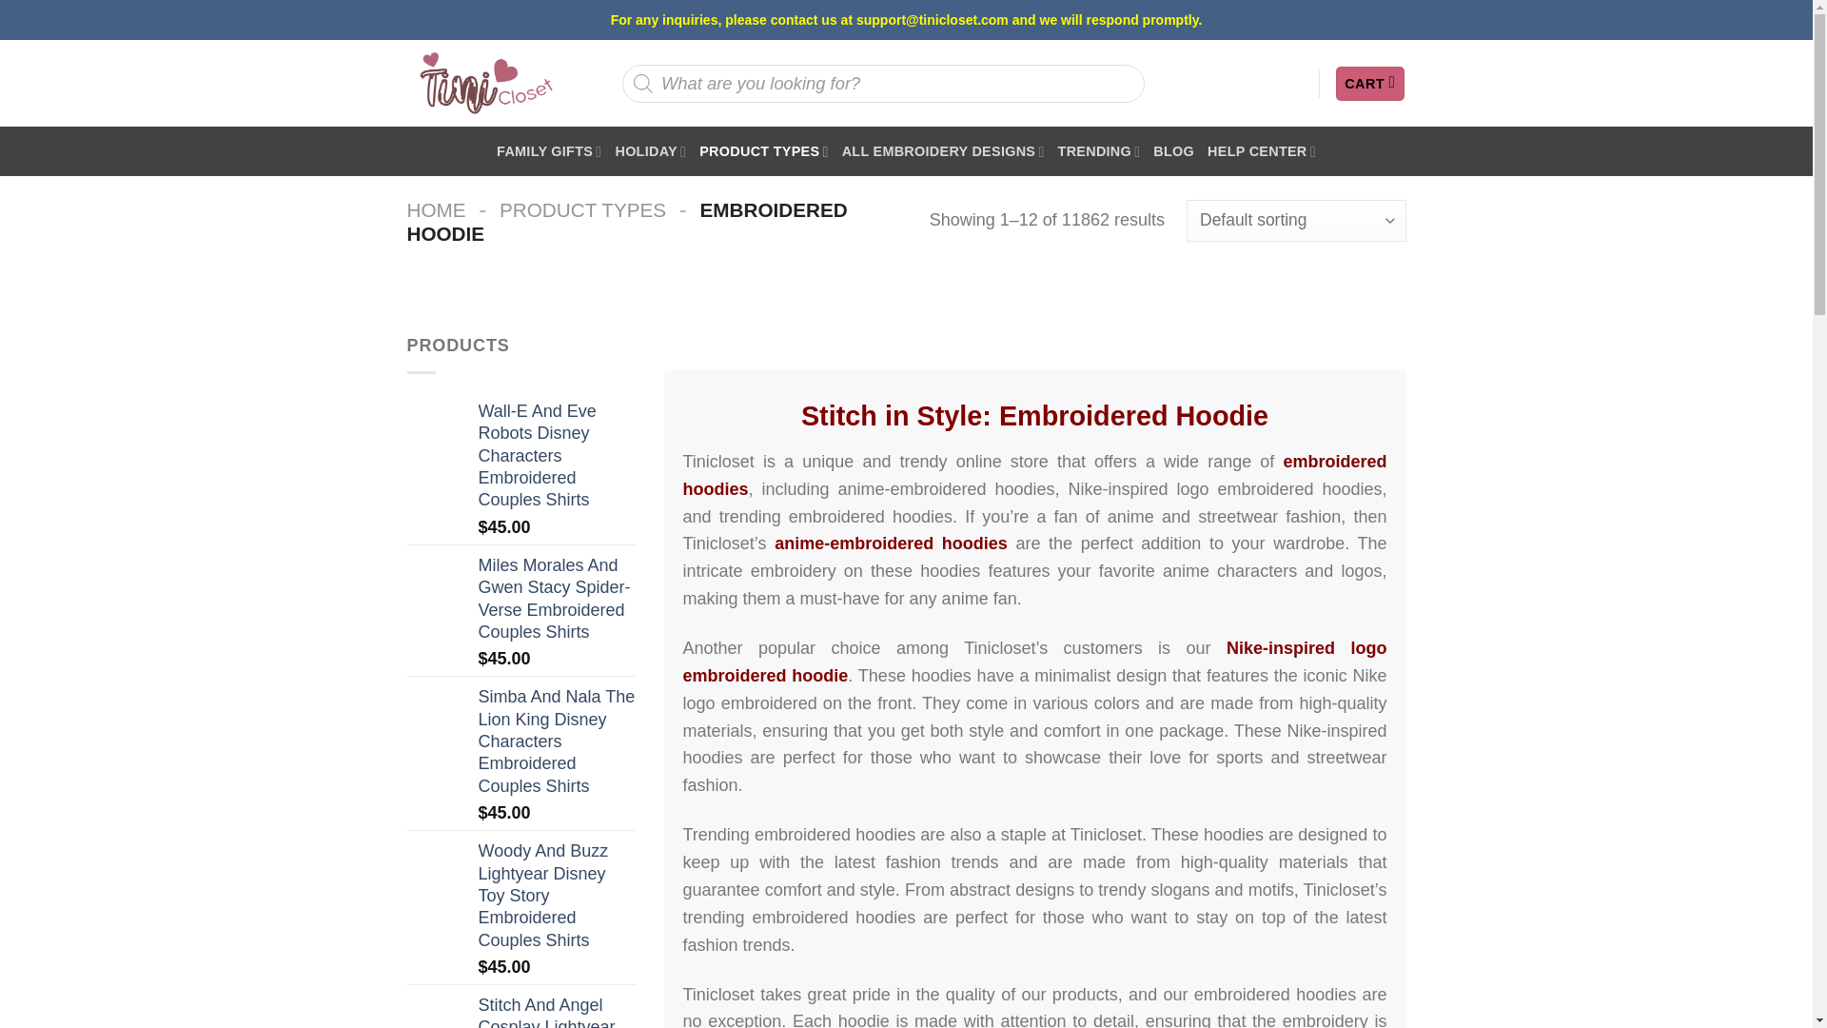 The height and width of the screenshot is (1028, 1827). Describe the element at coordinates (1370, 84) in the screenshot. I see `CART` at that location.